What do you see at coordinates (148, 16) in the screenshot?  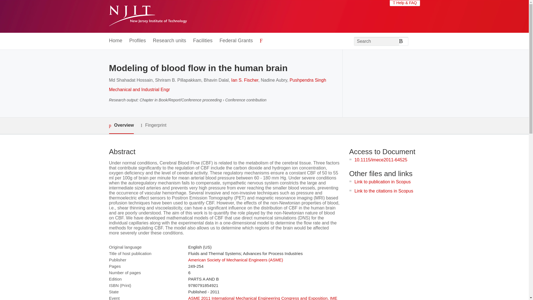 I see `New Jersey Institute of Technology Home` at bounding box center [148, 16].